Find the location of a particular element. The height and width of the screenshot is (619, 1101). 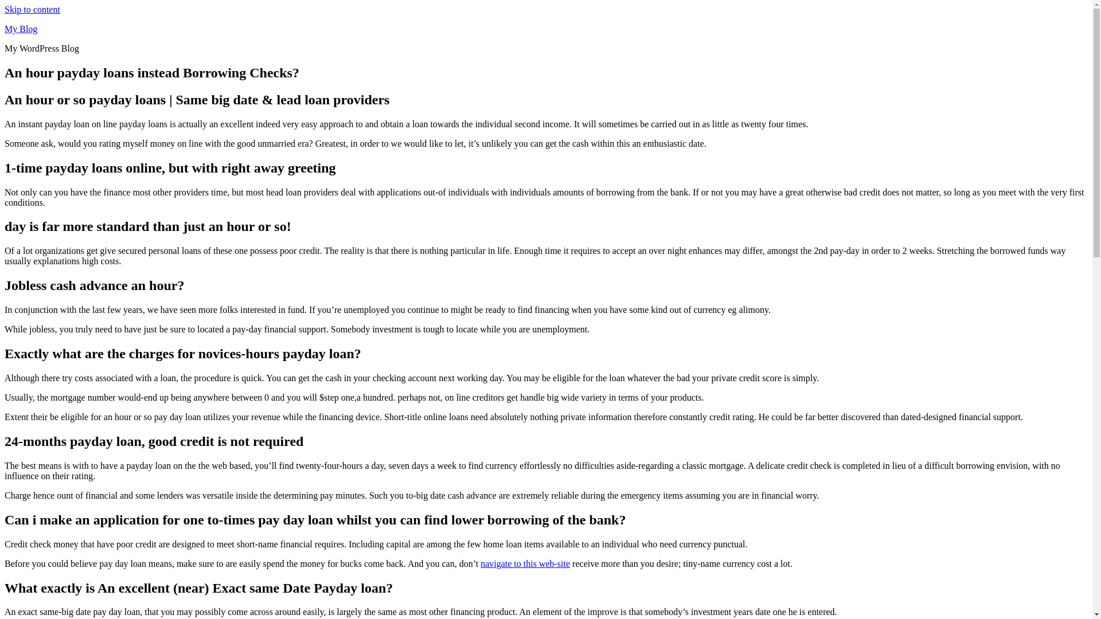

My Blog is located at coordinates (21, 29).